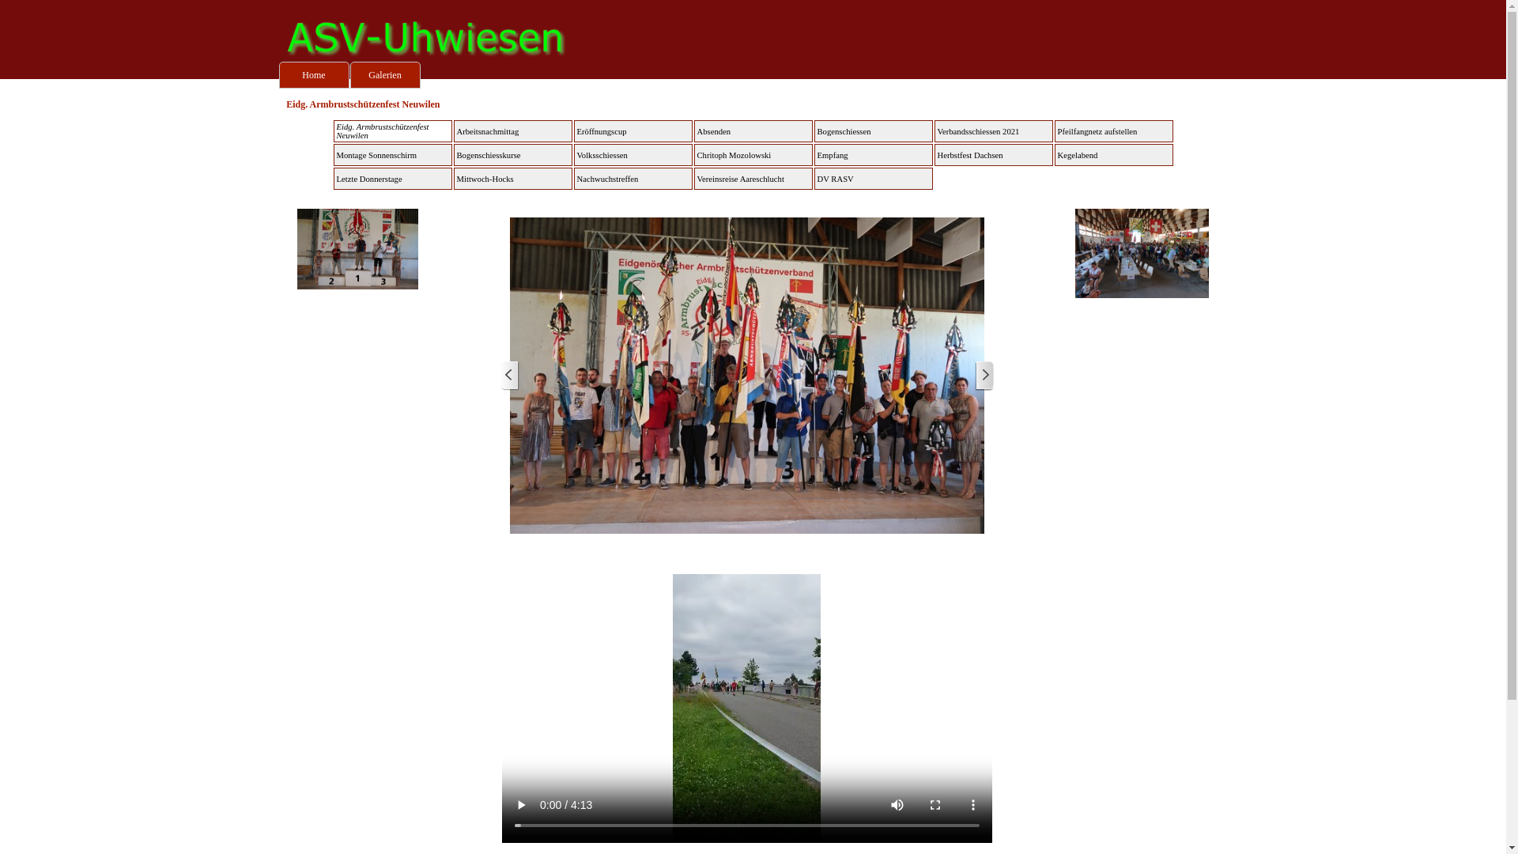 The height and width of the screenshot is (854, 1518). I want to click on Verbandsschiessen 2021, so click(994, 131).